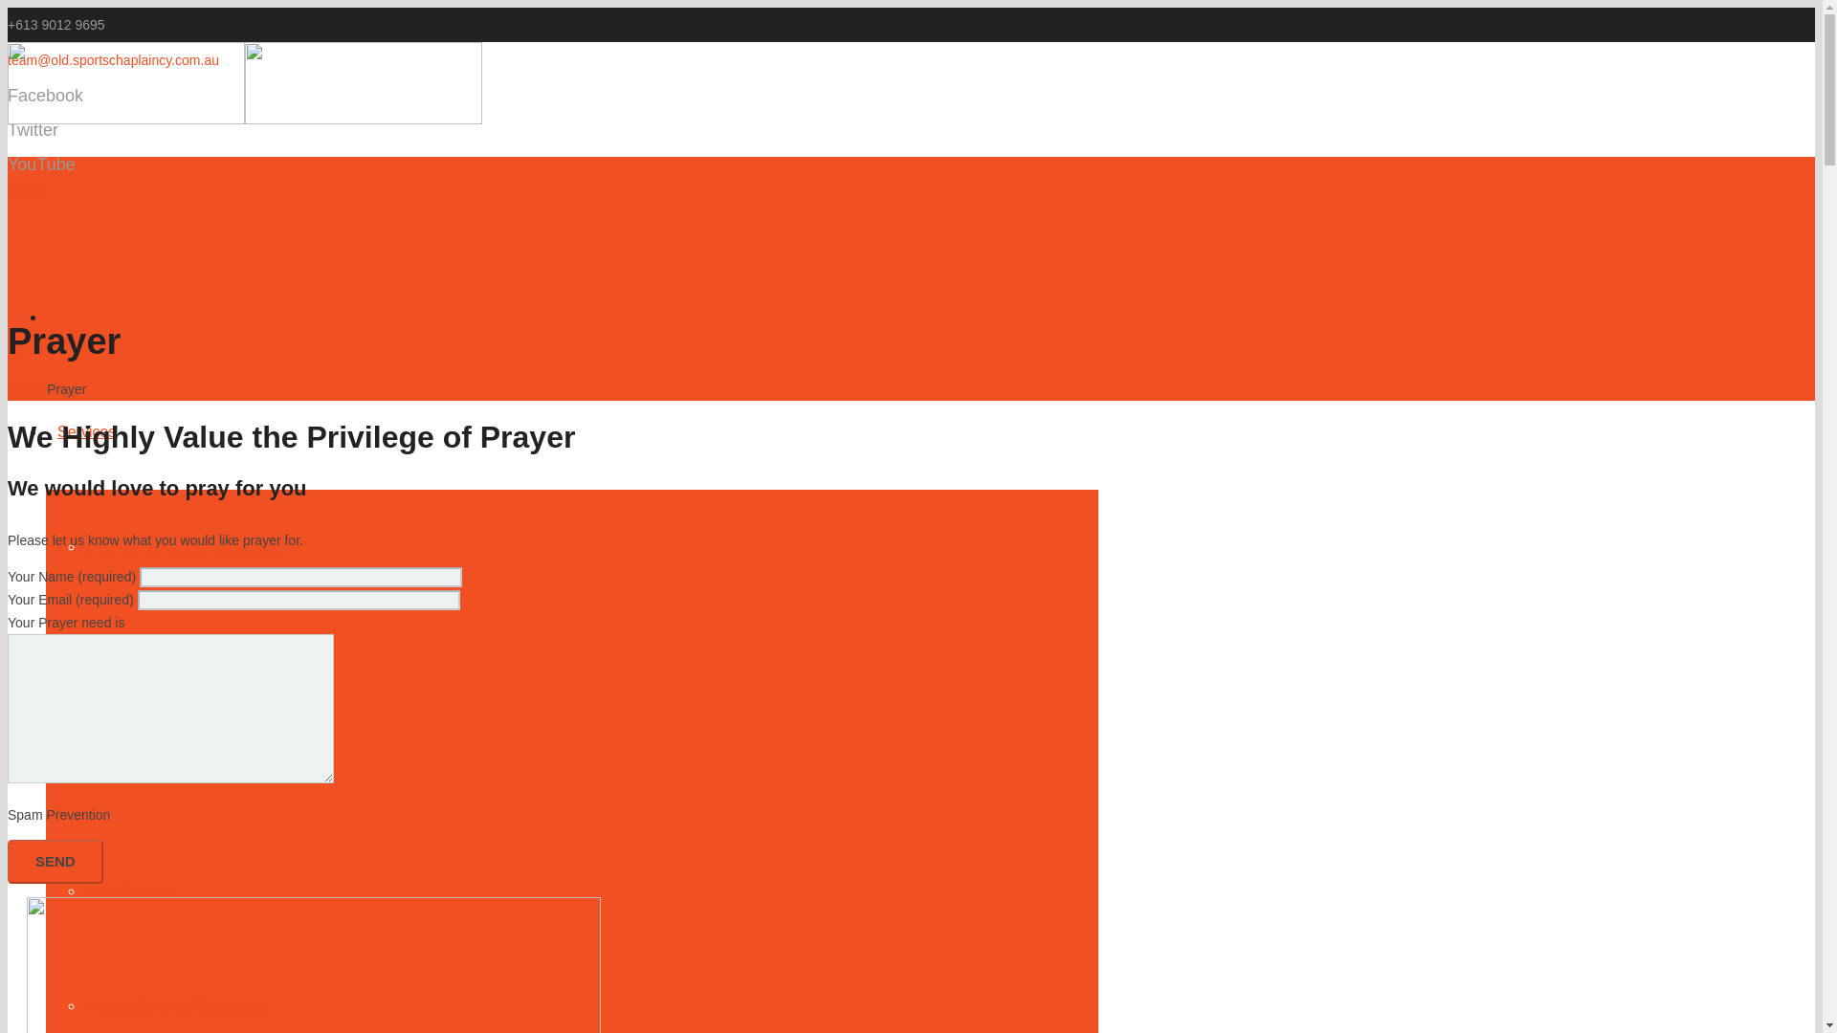  What do you see at coordinates (553, 214) in the screenshot?
I see `Menu` at bounding box center [553, 214].